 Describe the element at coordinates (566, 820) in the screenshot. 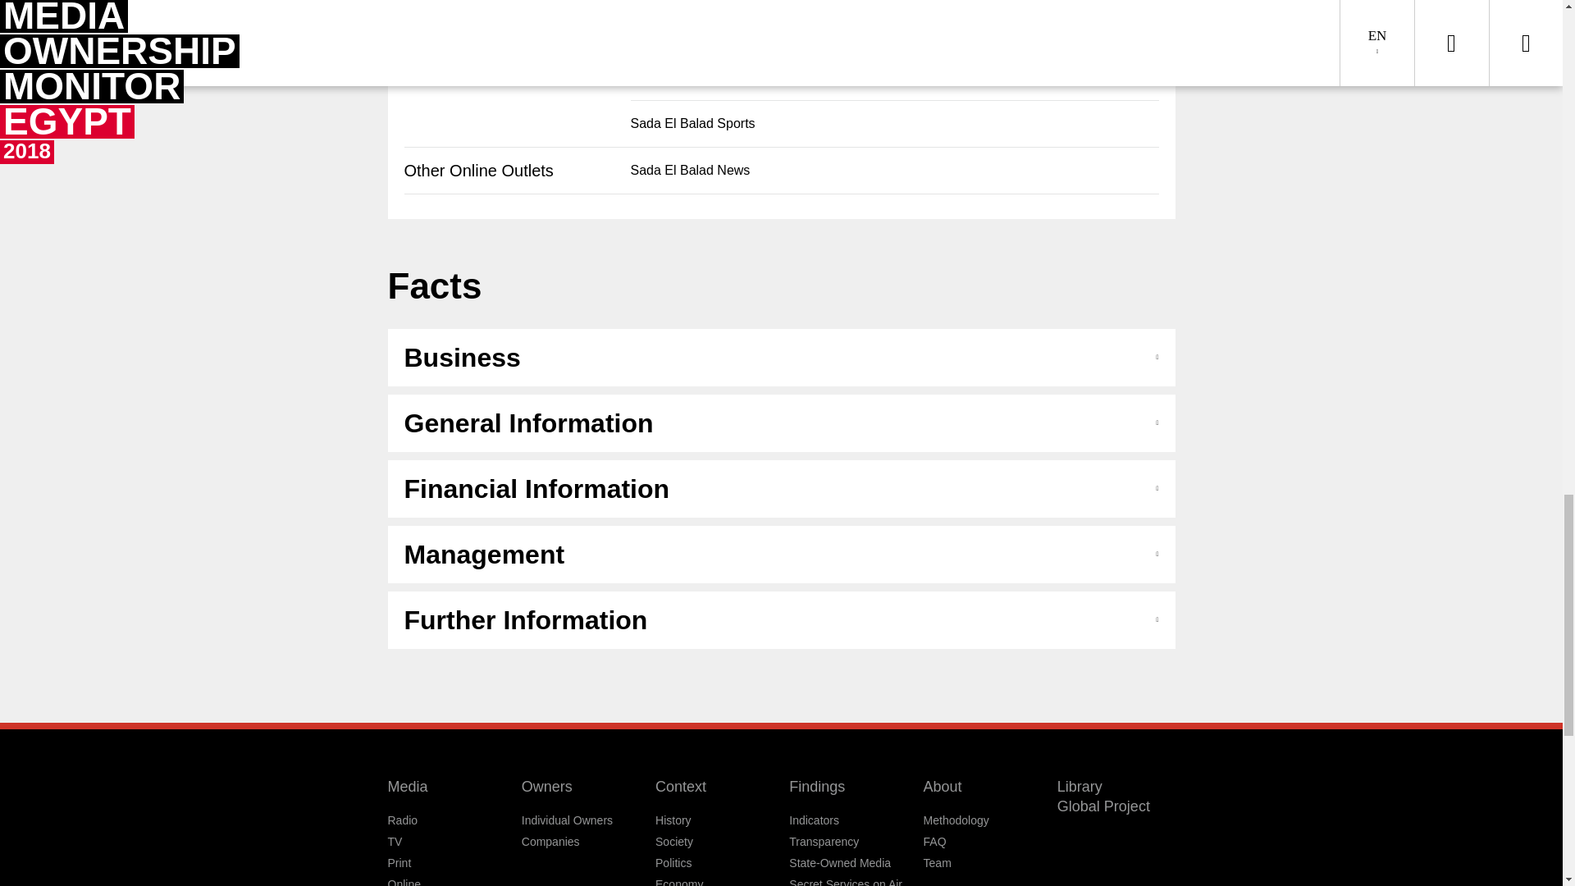

I see `Individual Owners` at that location.